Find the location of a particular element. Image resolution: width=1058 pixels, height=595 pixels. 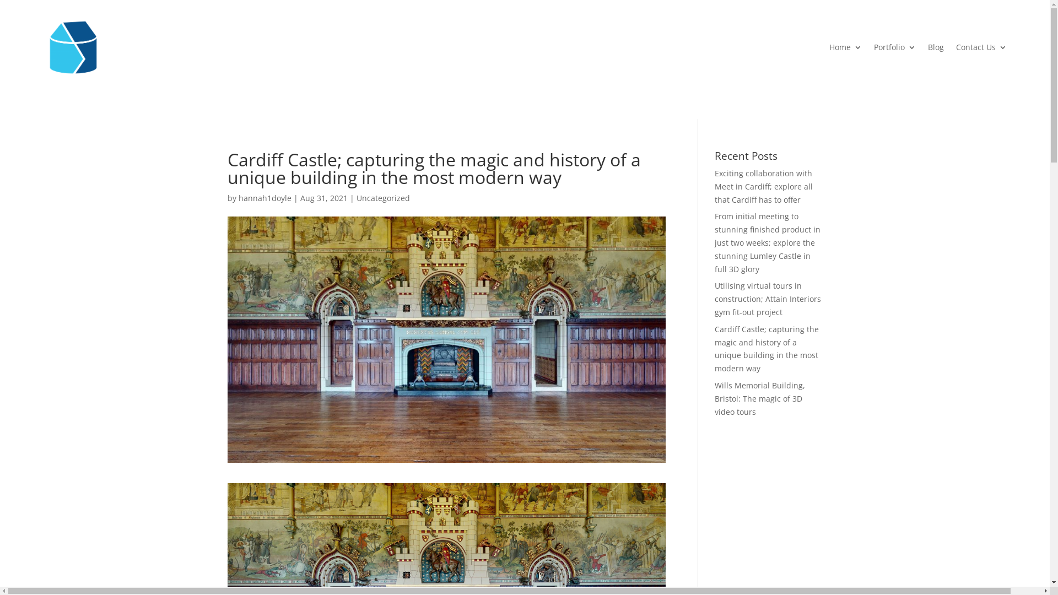

hannah1doyle is located at coordinates (264, 198).